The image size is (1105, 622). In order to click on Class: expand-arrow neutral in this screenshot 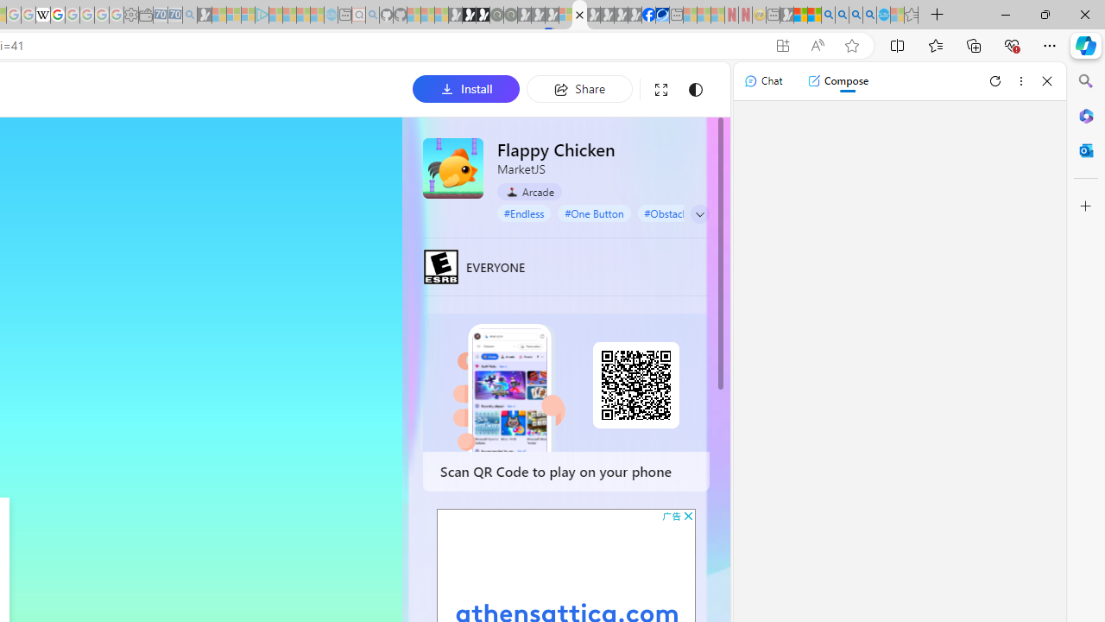, I will do `click(699, 214)`.